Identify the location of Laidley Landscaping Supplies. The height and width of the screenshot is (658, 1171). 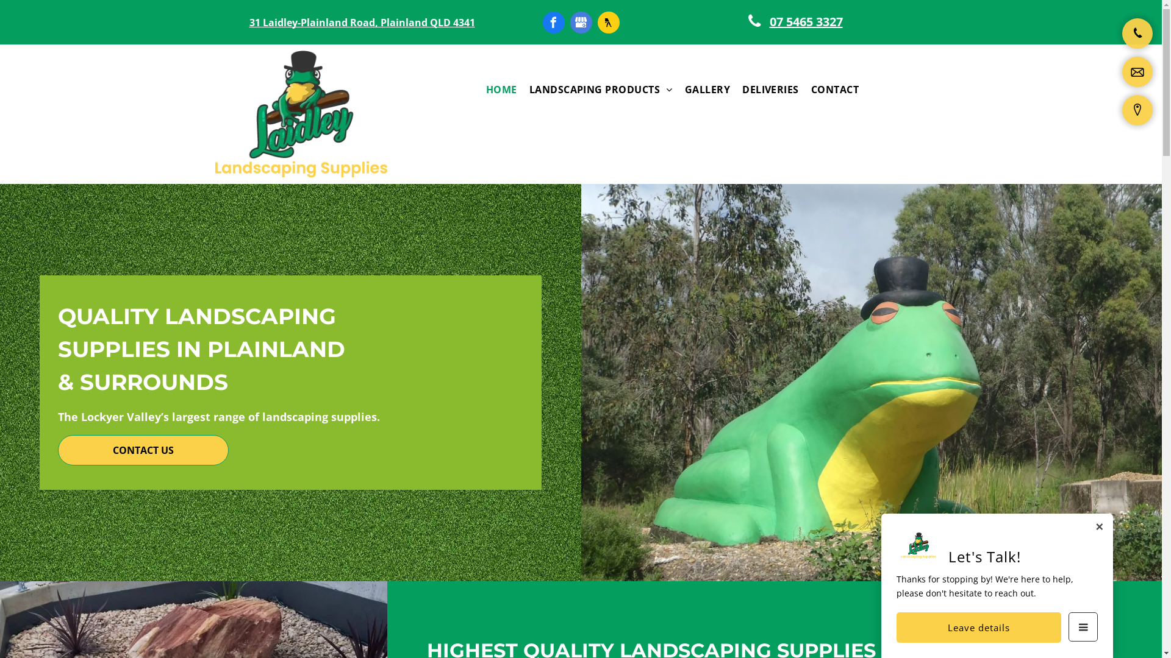
(301, 115).